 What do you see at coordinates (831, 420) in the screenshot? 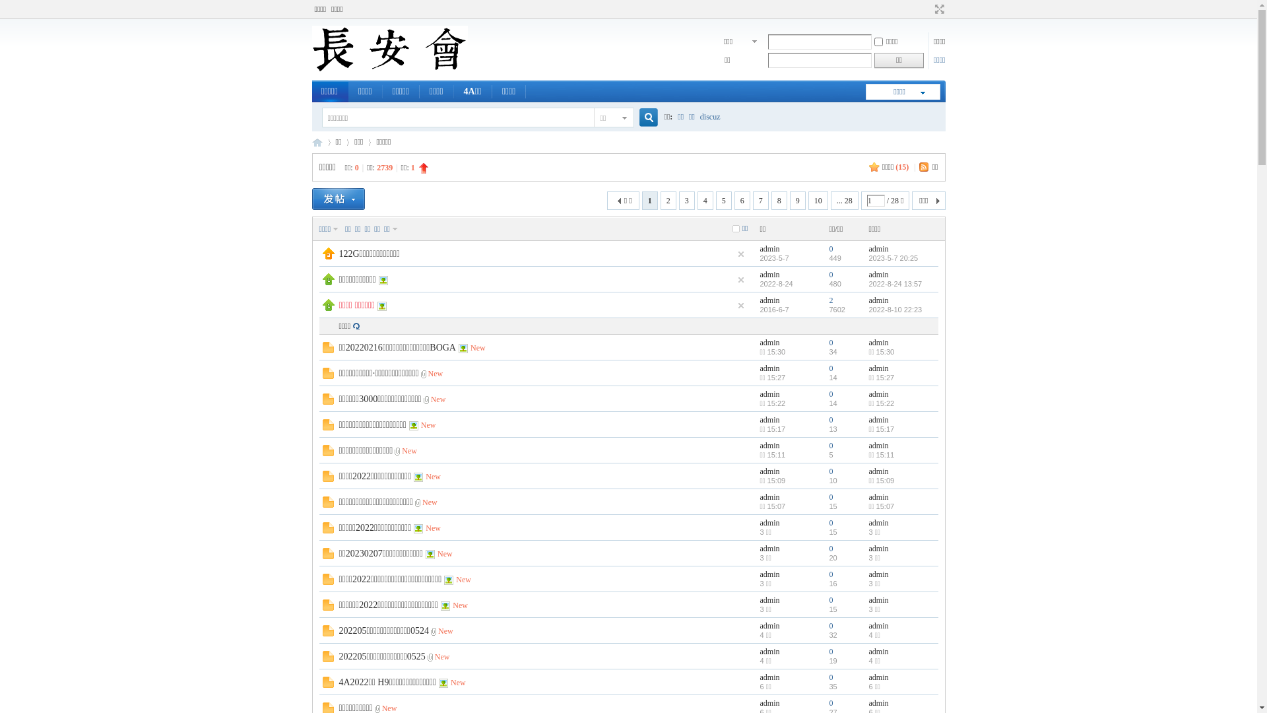
I see `0` at bounding box center [831, 420].